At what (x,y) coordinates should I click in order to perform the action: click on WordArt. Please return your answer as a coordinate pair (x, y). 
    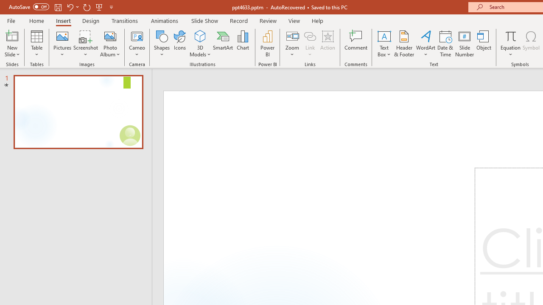
    Looking at the image, I should click on (426, 43).